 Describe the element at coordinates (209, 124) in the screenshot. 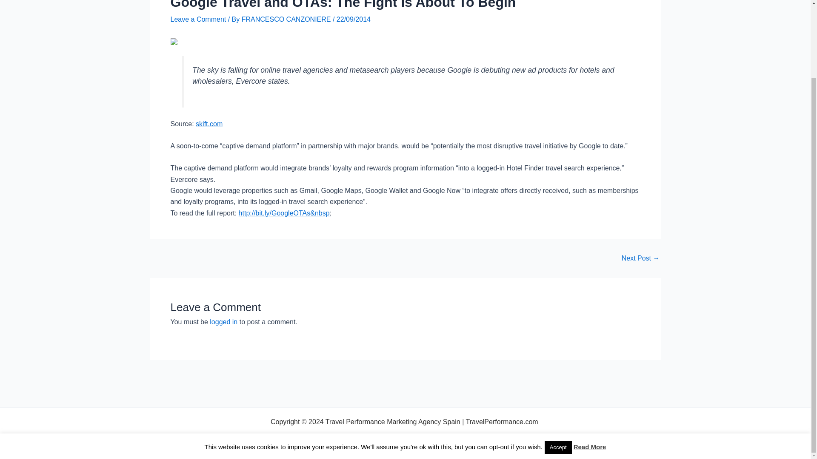

I see `skift.com` at that location.